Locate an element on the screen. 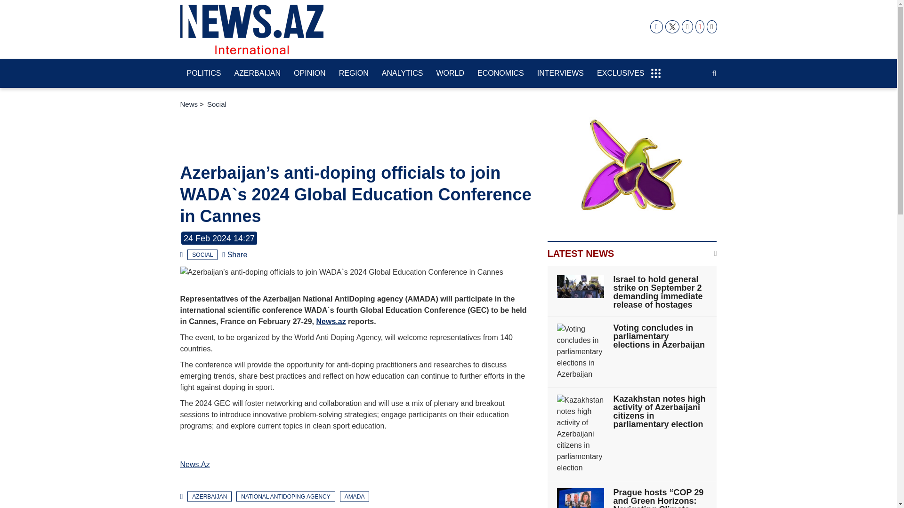 This screenshot has width=904, height=508. News is located at coordinates (189, 104).